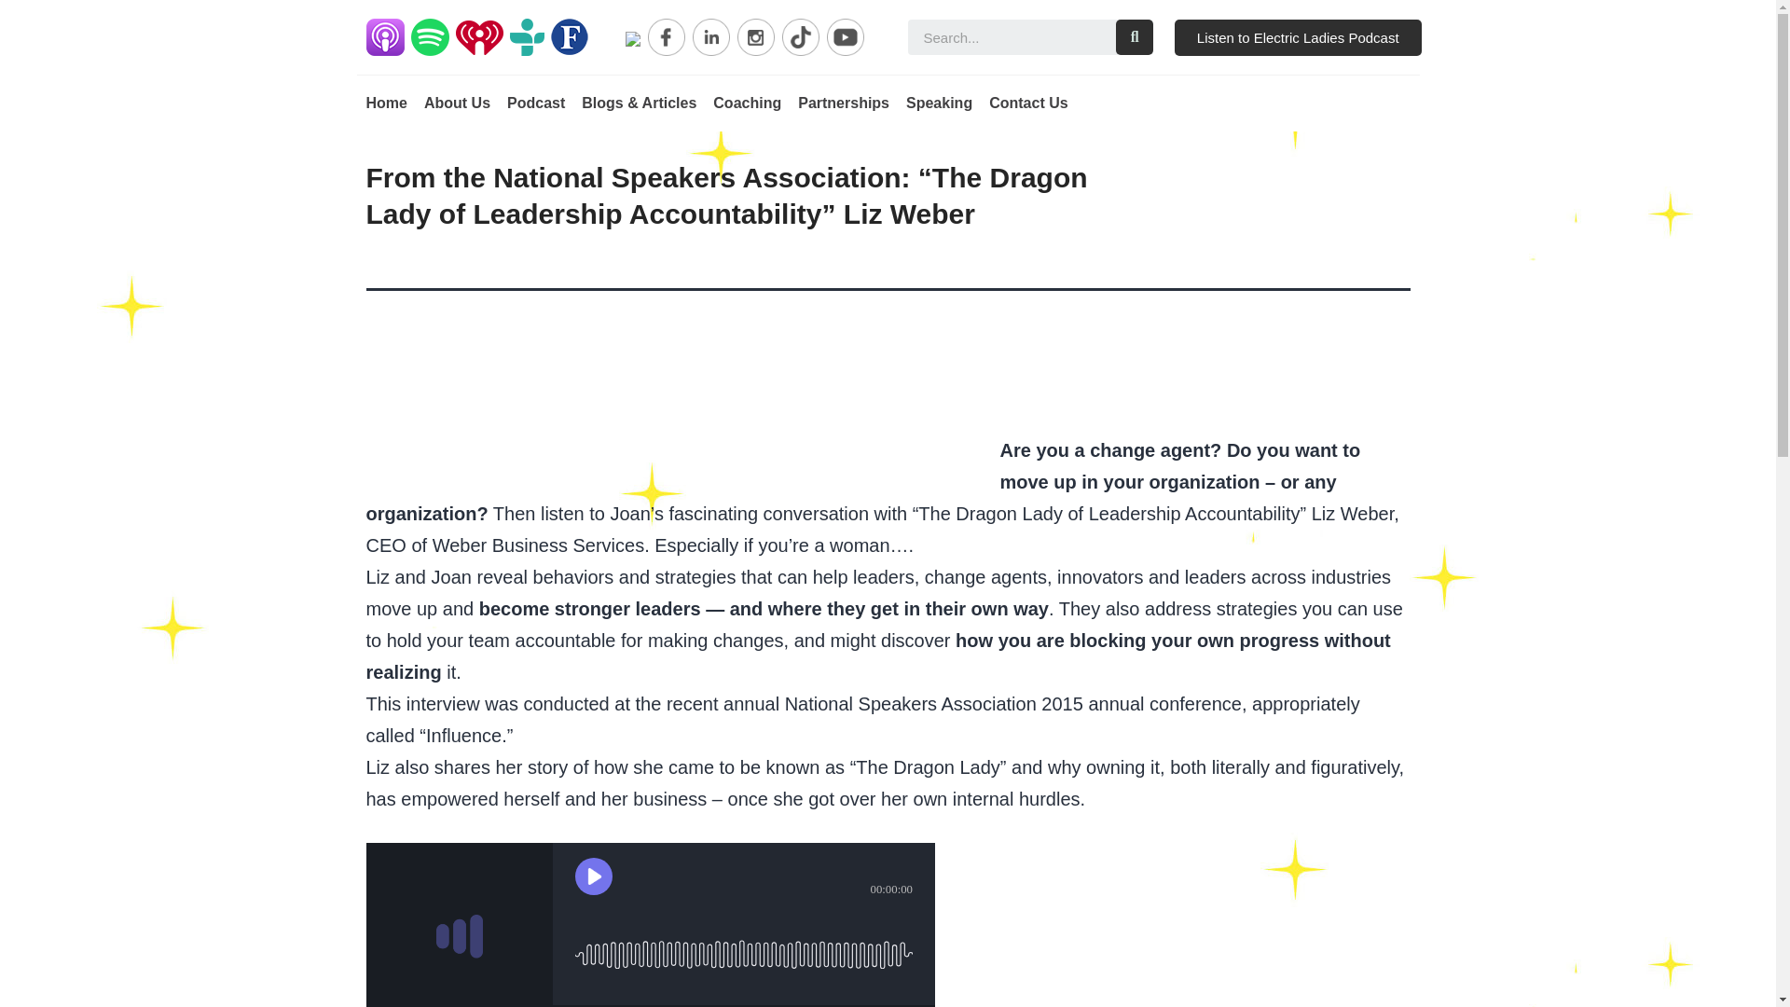 The height and width of the screenshot is (1007, 1790). What do you see at coordinates (1298, 37) in the screenshot?
I see `Listen to Electric Ladies Podcast` at bounding box center [1298, 37].